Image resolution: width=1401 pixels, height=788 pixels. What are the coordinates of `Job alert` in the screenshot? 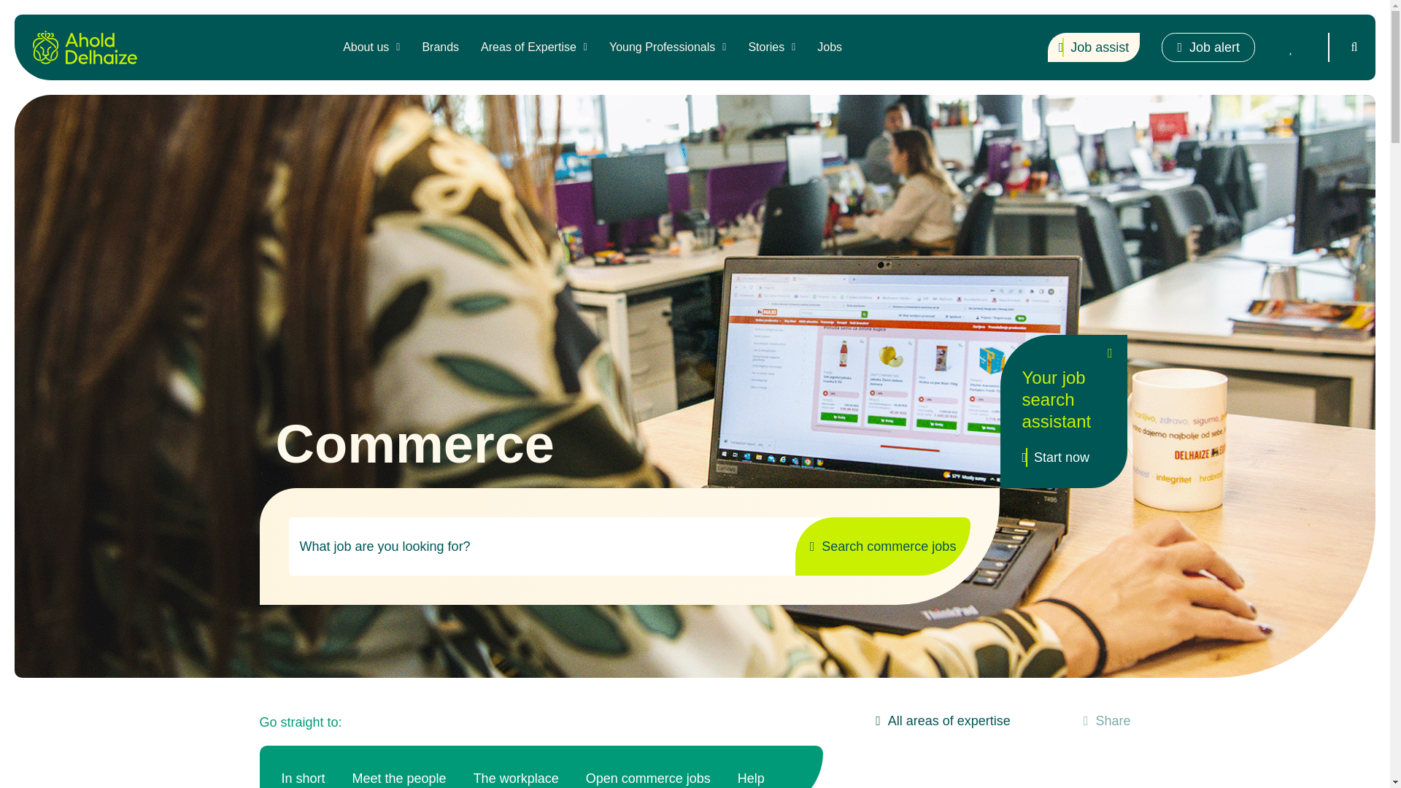 It's located at (1208, 47).